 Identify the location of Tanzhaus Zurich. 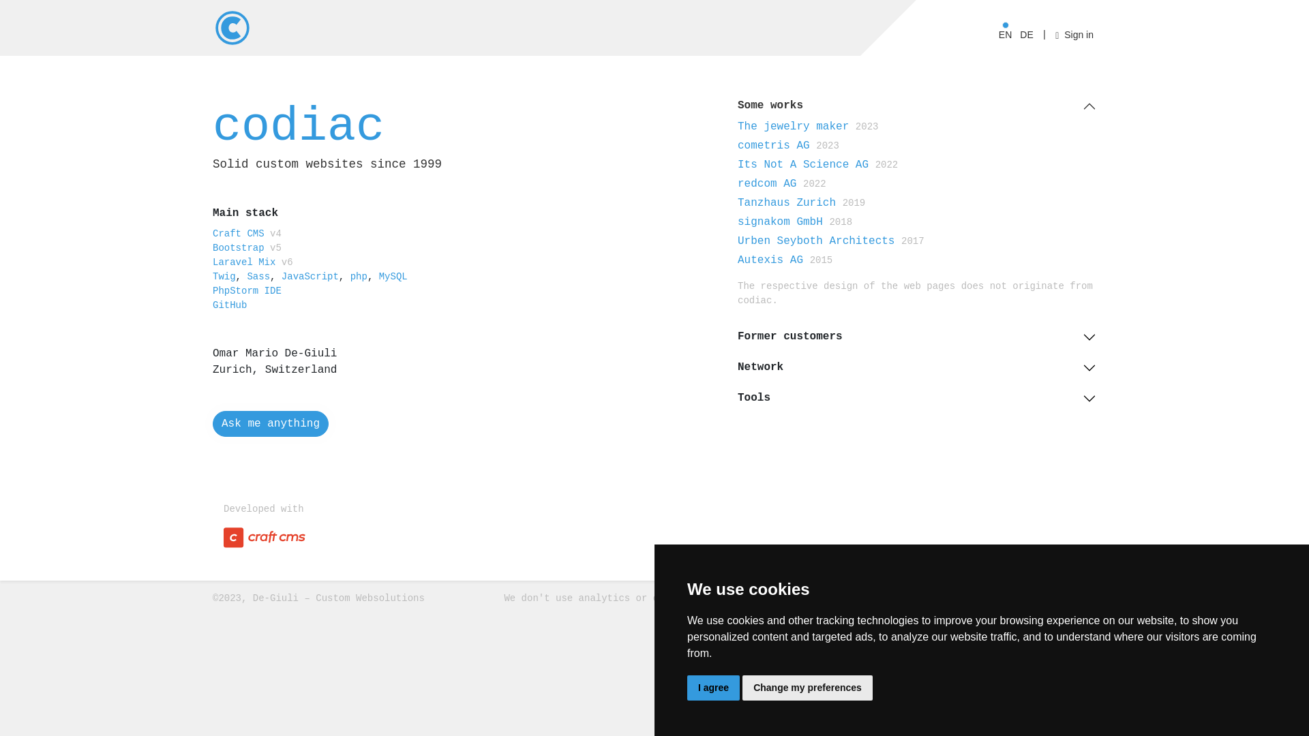
(787, 203).